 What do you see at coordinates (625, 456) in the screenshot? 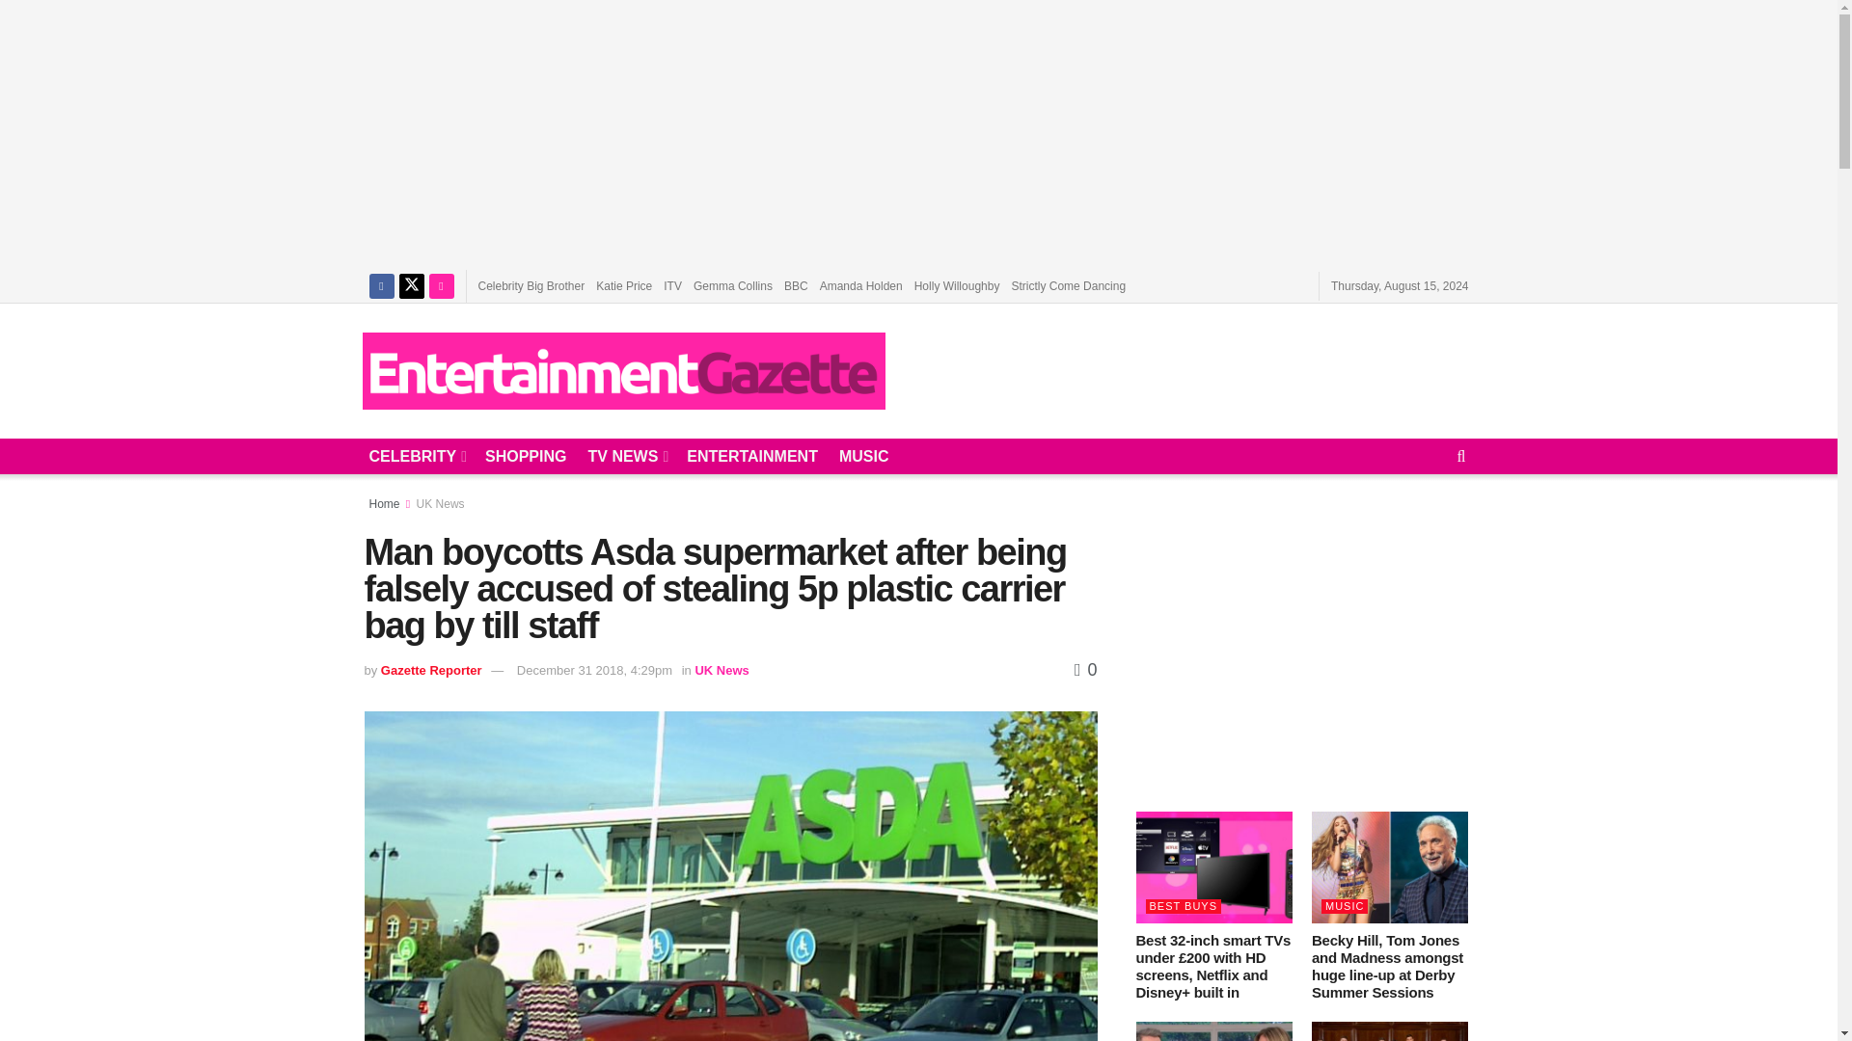
I see `TV NEWS` at bounding box center [625, 456].